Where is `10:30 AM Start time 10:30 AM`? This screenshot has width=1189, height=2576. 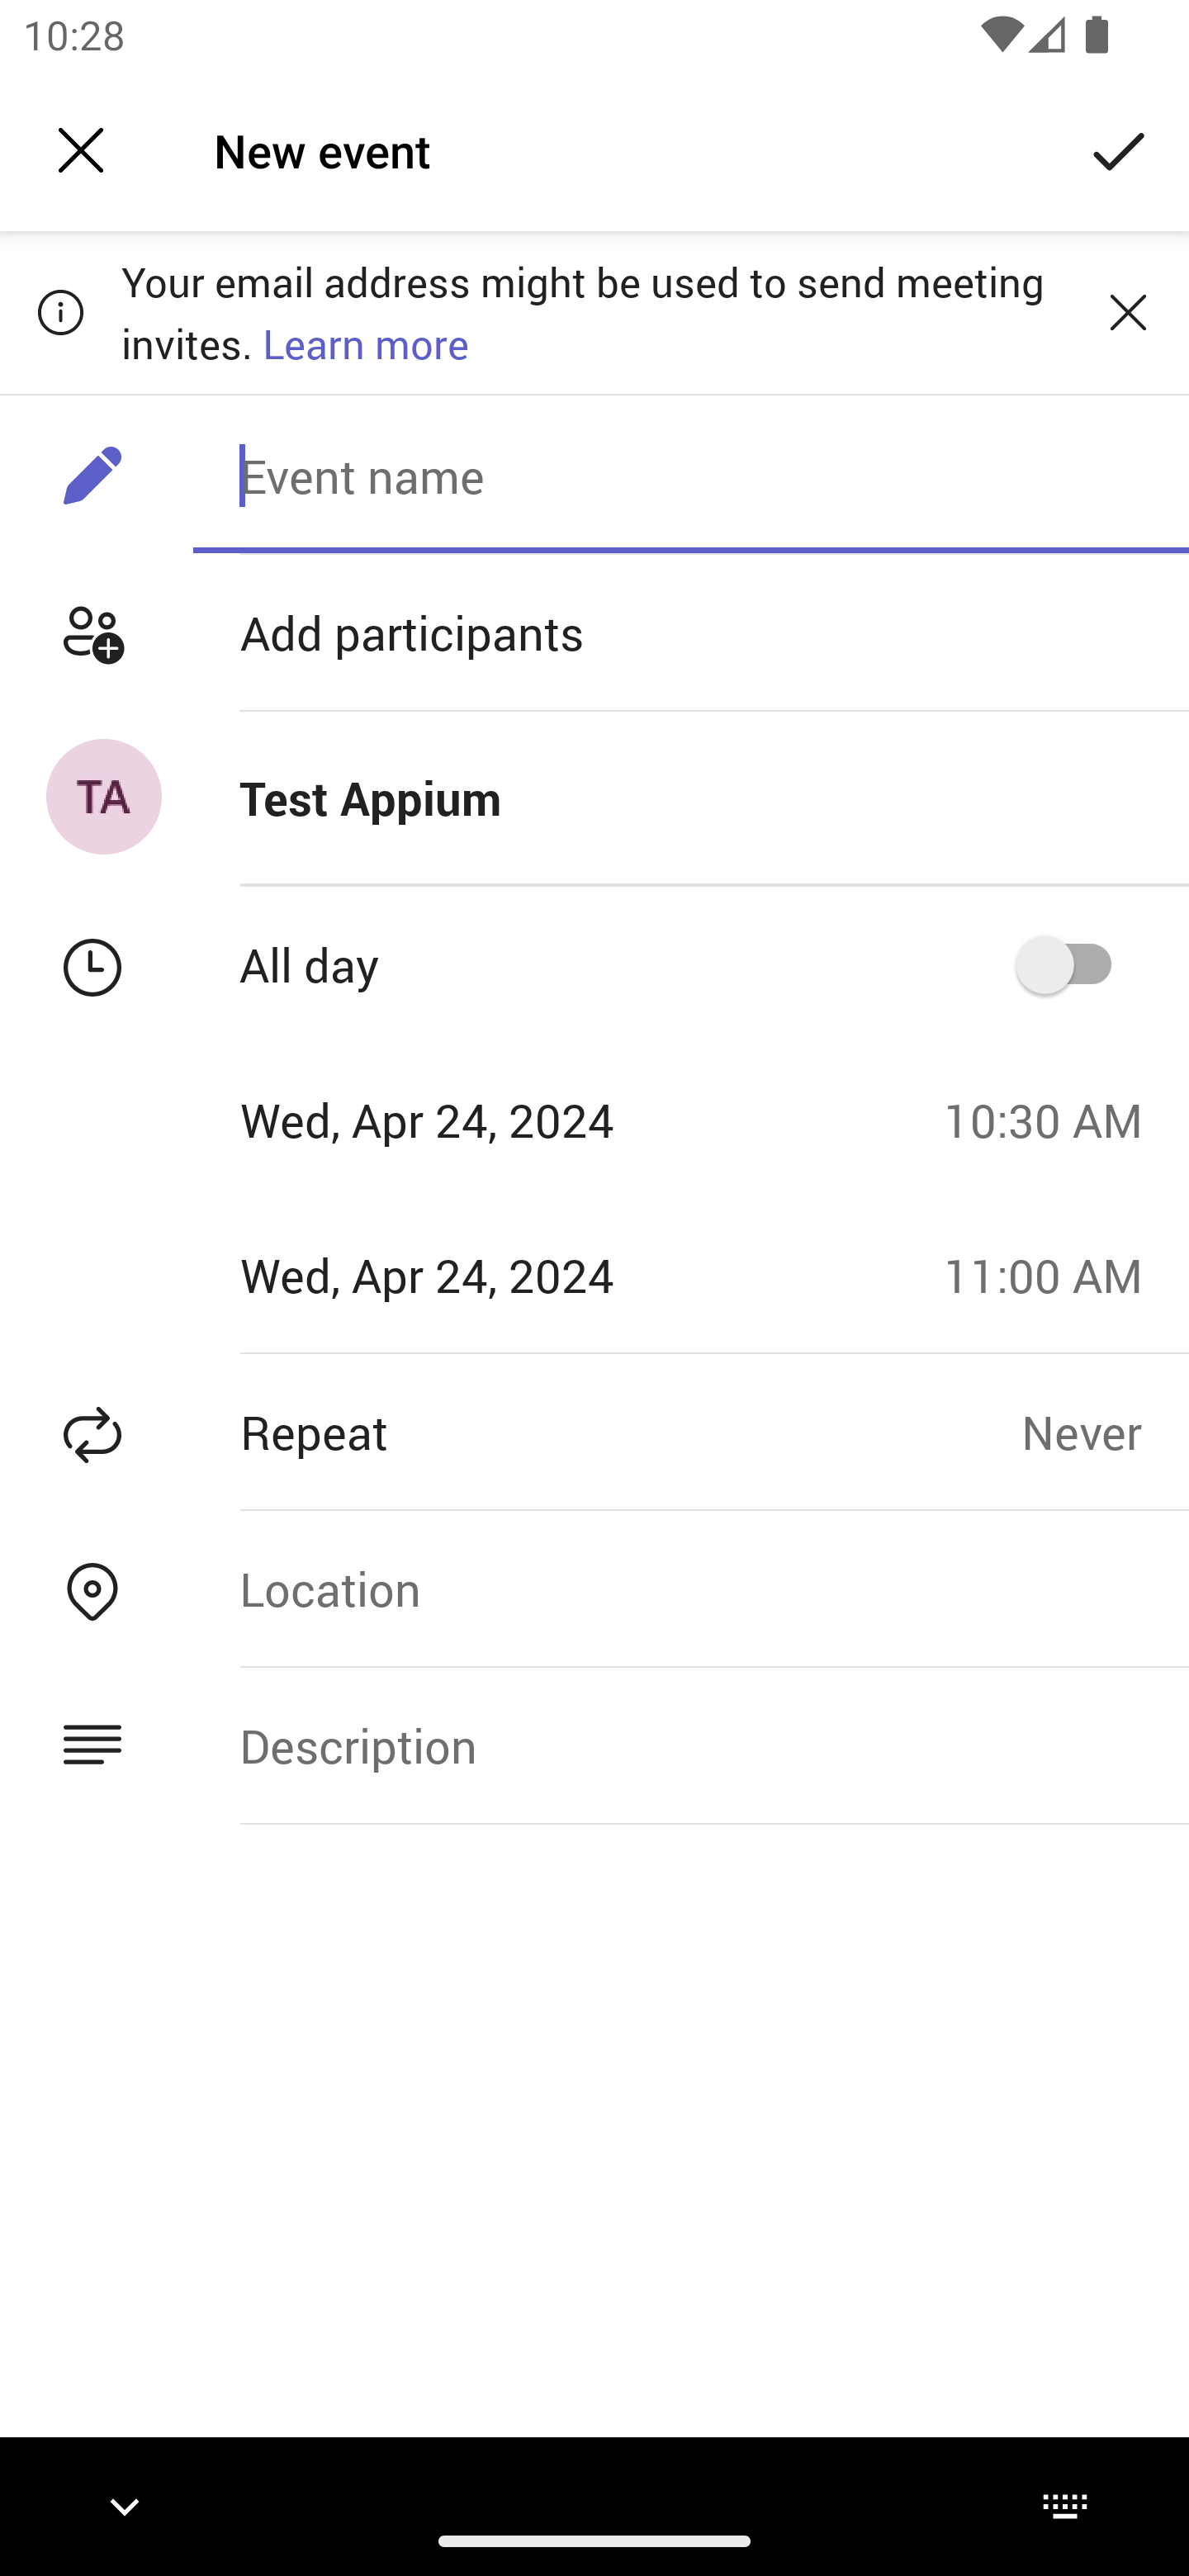
10:30 AM Start time 10:30 AM is located at coordinates (1054, 1119).